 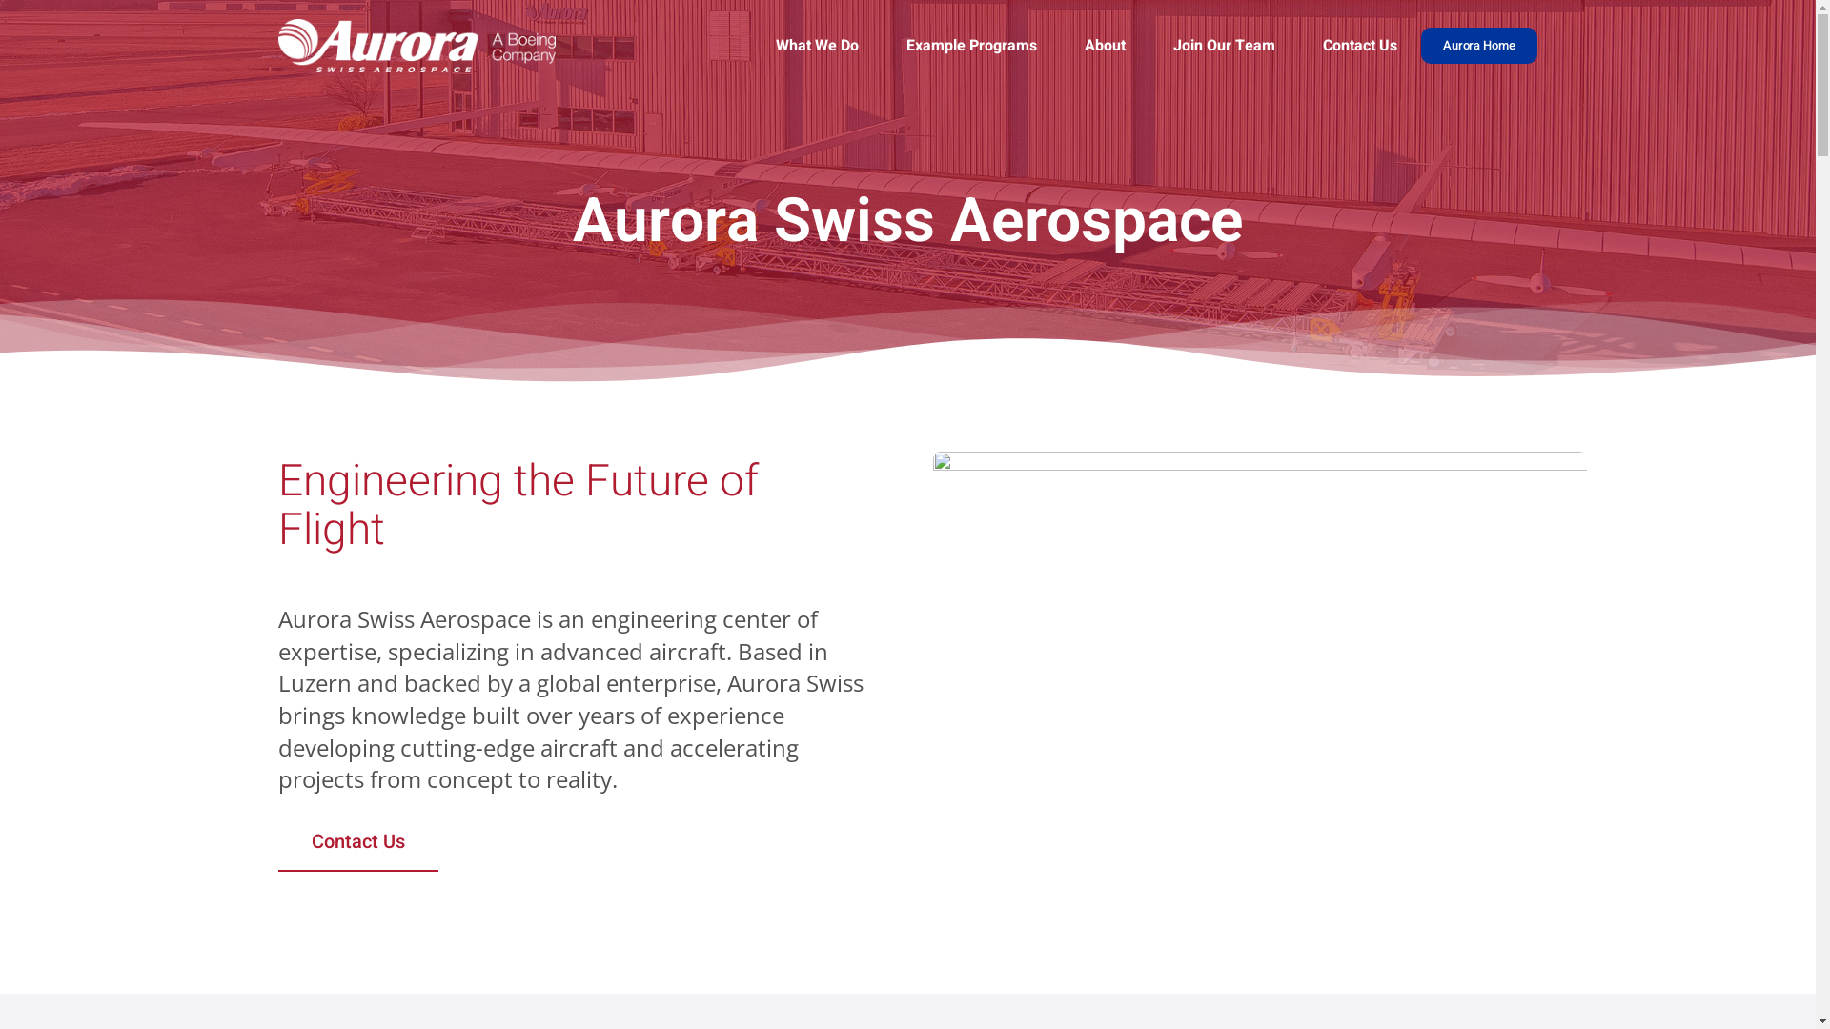 What do you see at coordinates (1106, 46) in the screenshot?
I see `About` at bounding box center [1106, 46].